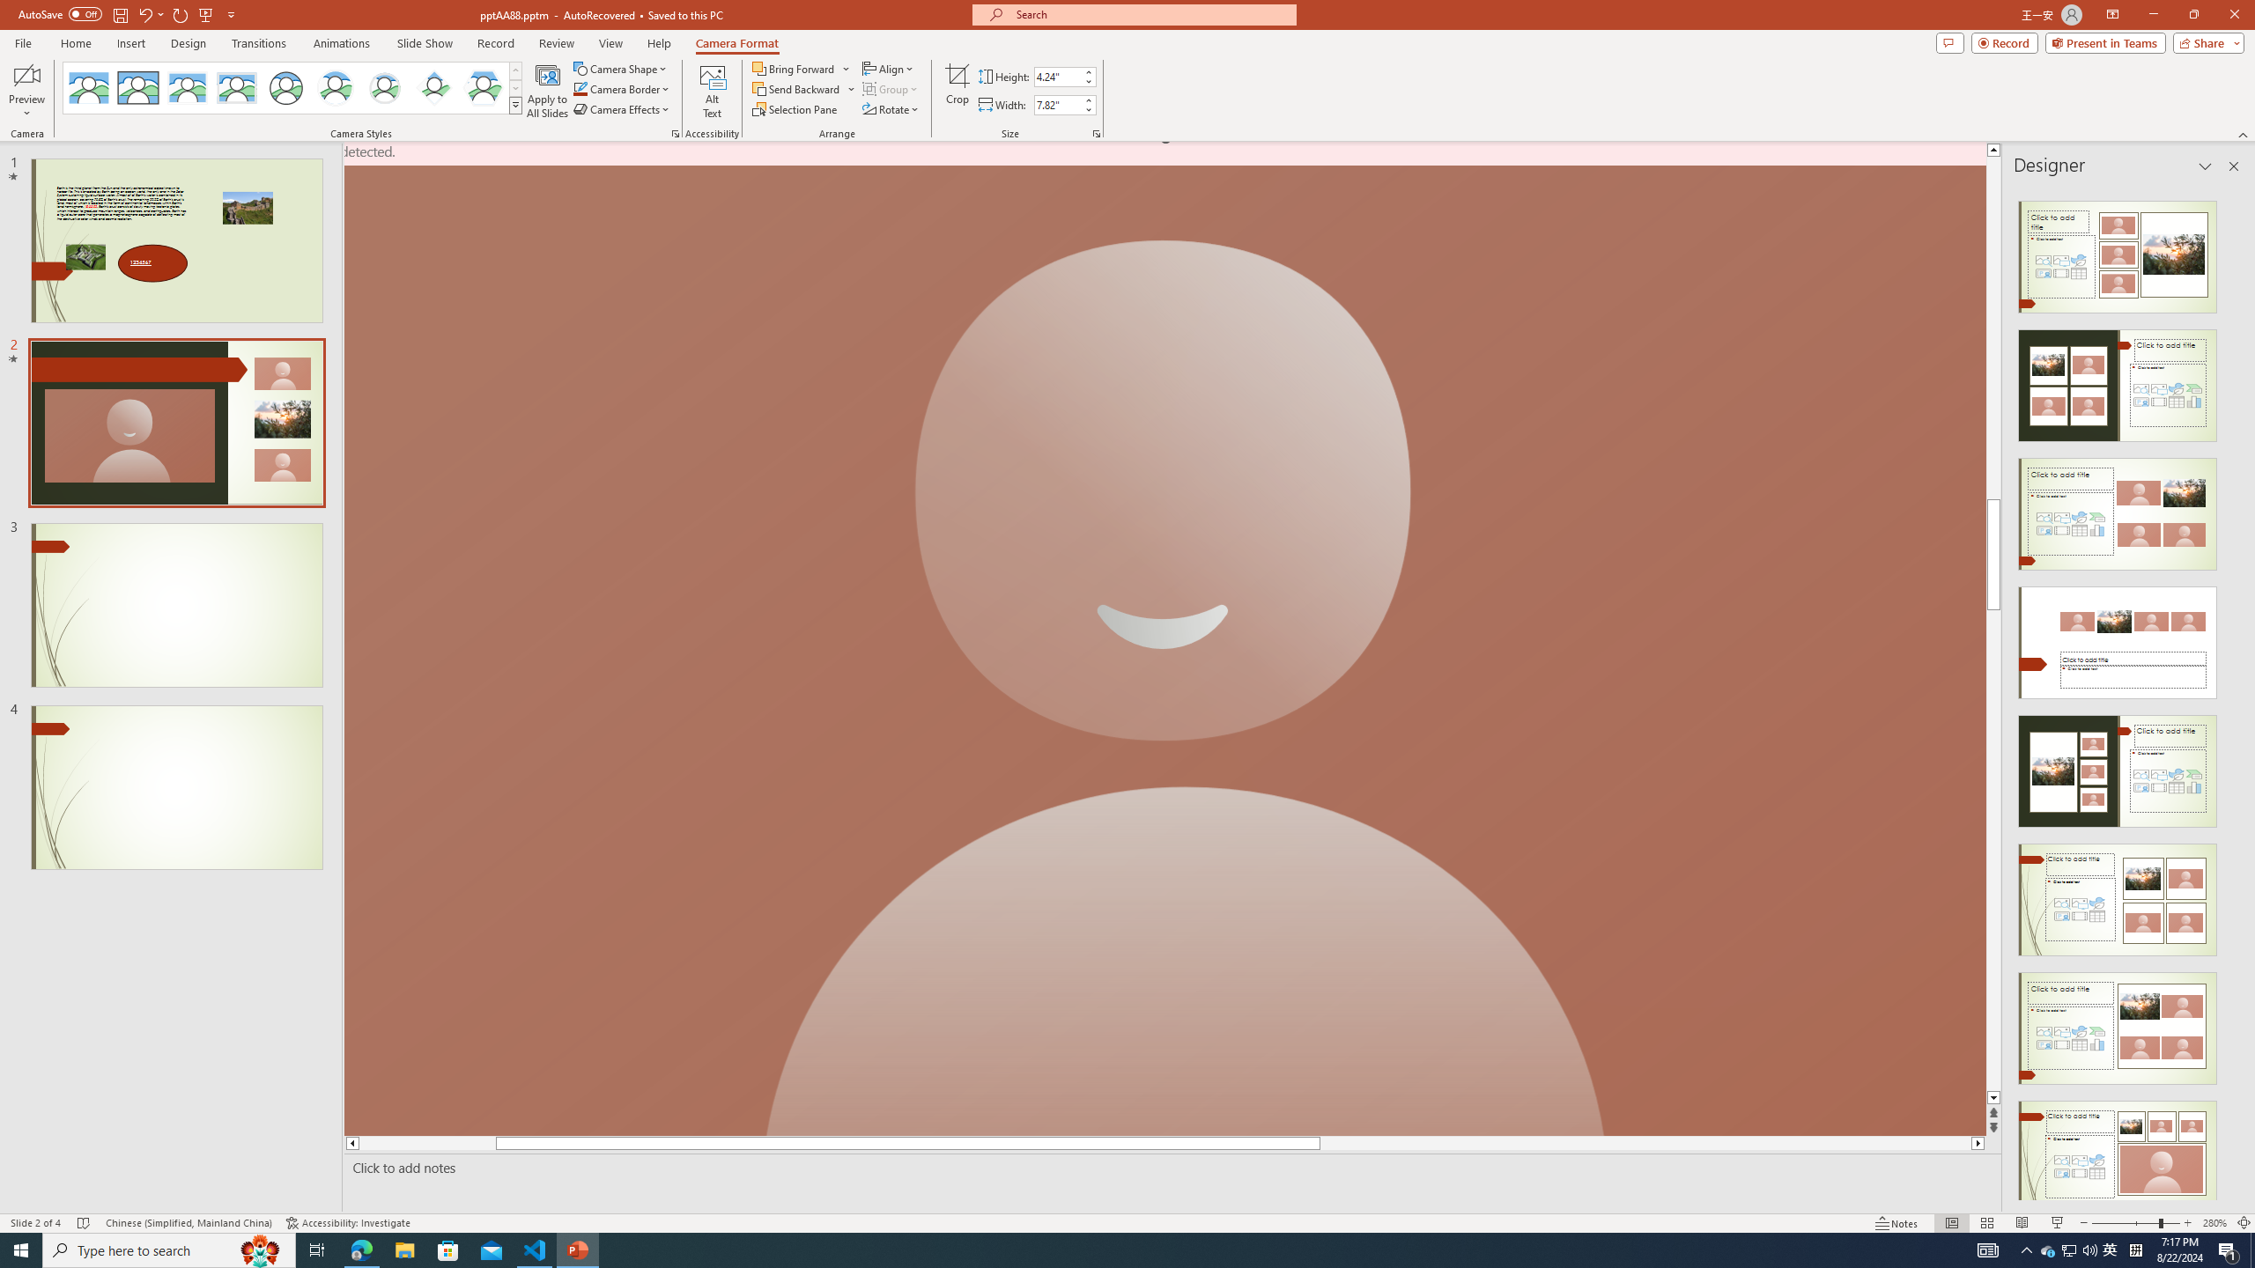 This screenshot has width=2255, height=1268. What do you see at coordinates (89, 88) in the screenshot?
I see `No Style` at bounding box center [89, 88].